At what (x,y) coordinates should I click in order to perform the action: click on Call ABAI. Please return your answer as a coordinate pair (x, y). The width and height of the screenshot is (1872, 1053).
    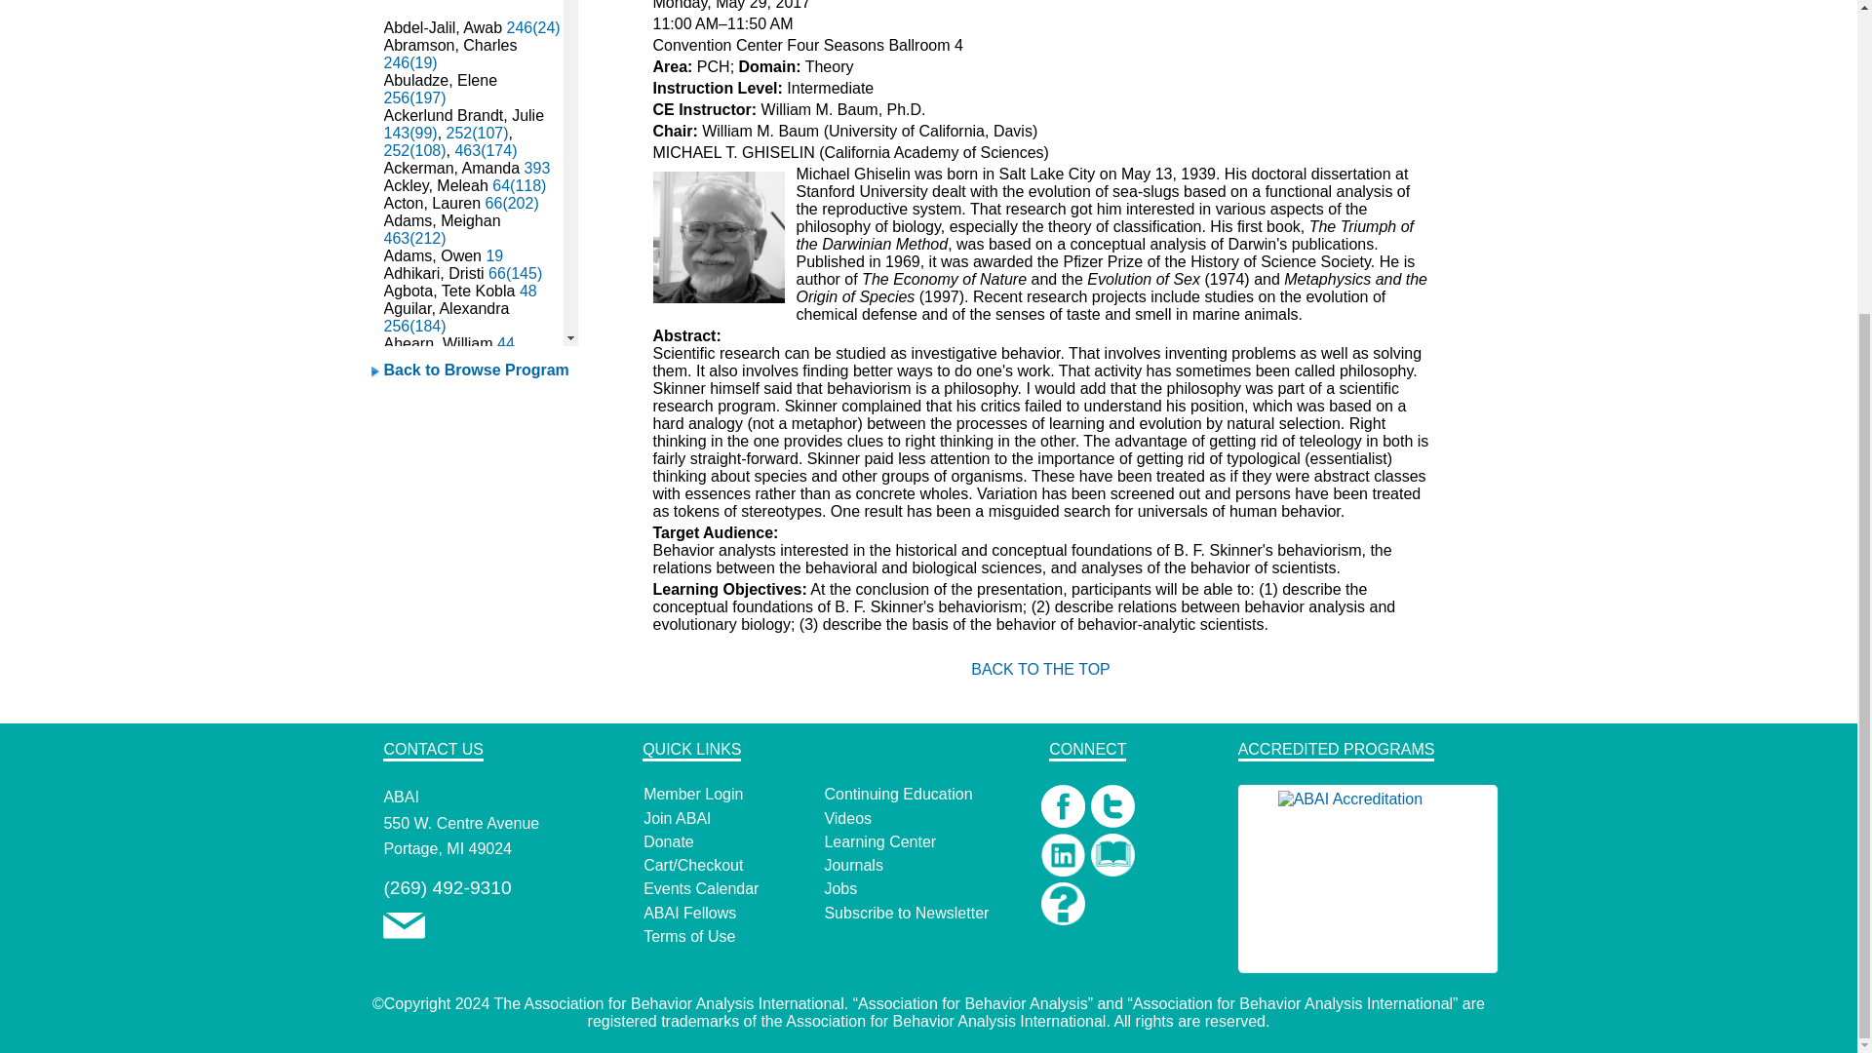
    Looking at the image, I should click on (447, 887).